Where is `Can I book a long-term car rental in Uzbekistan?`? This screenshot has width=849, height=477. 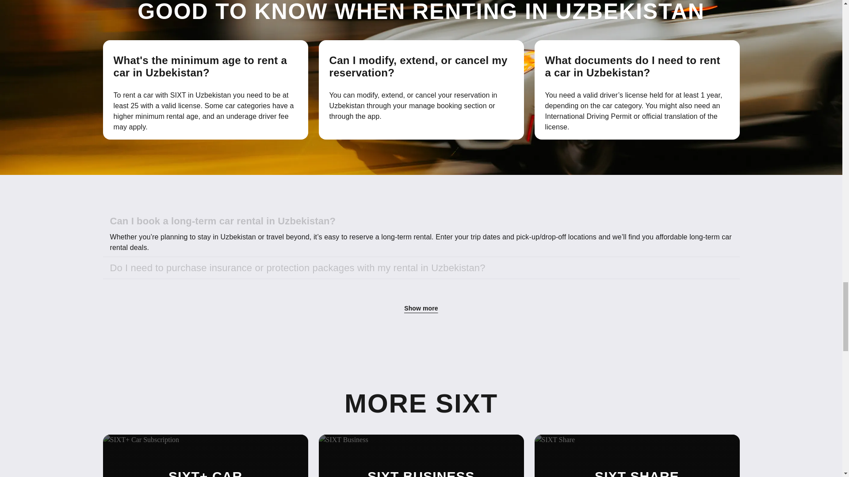 Can I book a long-term car rental in Uzbekistan? is located at coordinates (421, 221).